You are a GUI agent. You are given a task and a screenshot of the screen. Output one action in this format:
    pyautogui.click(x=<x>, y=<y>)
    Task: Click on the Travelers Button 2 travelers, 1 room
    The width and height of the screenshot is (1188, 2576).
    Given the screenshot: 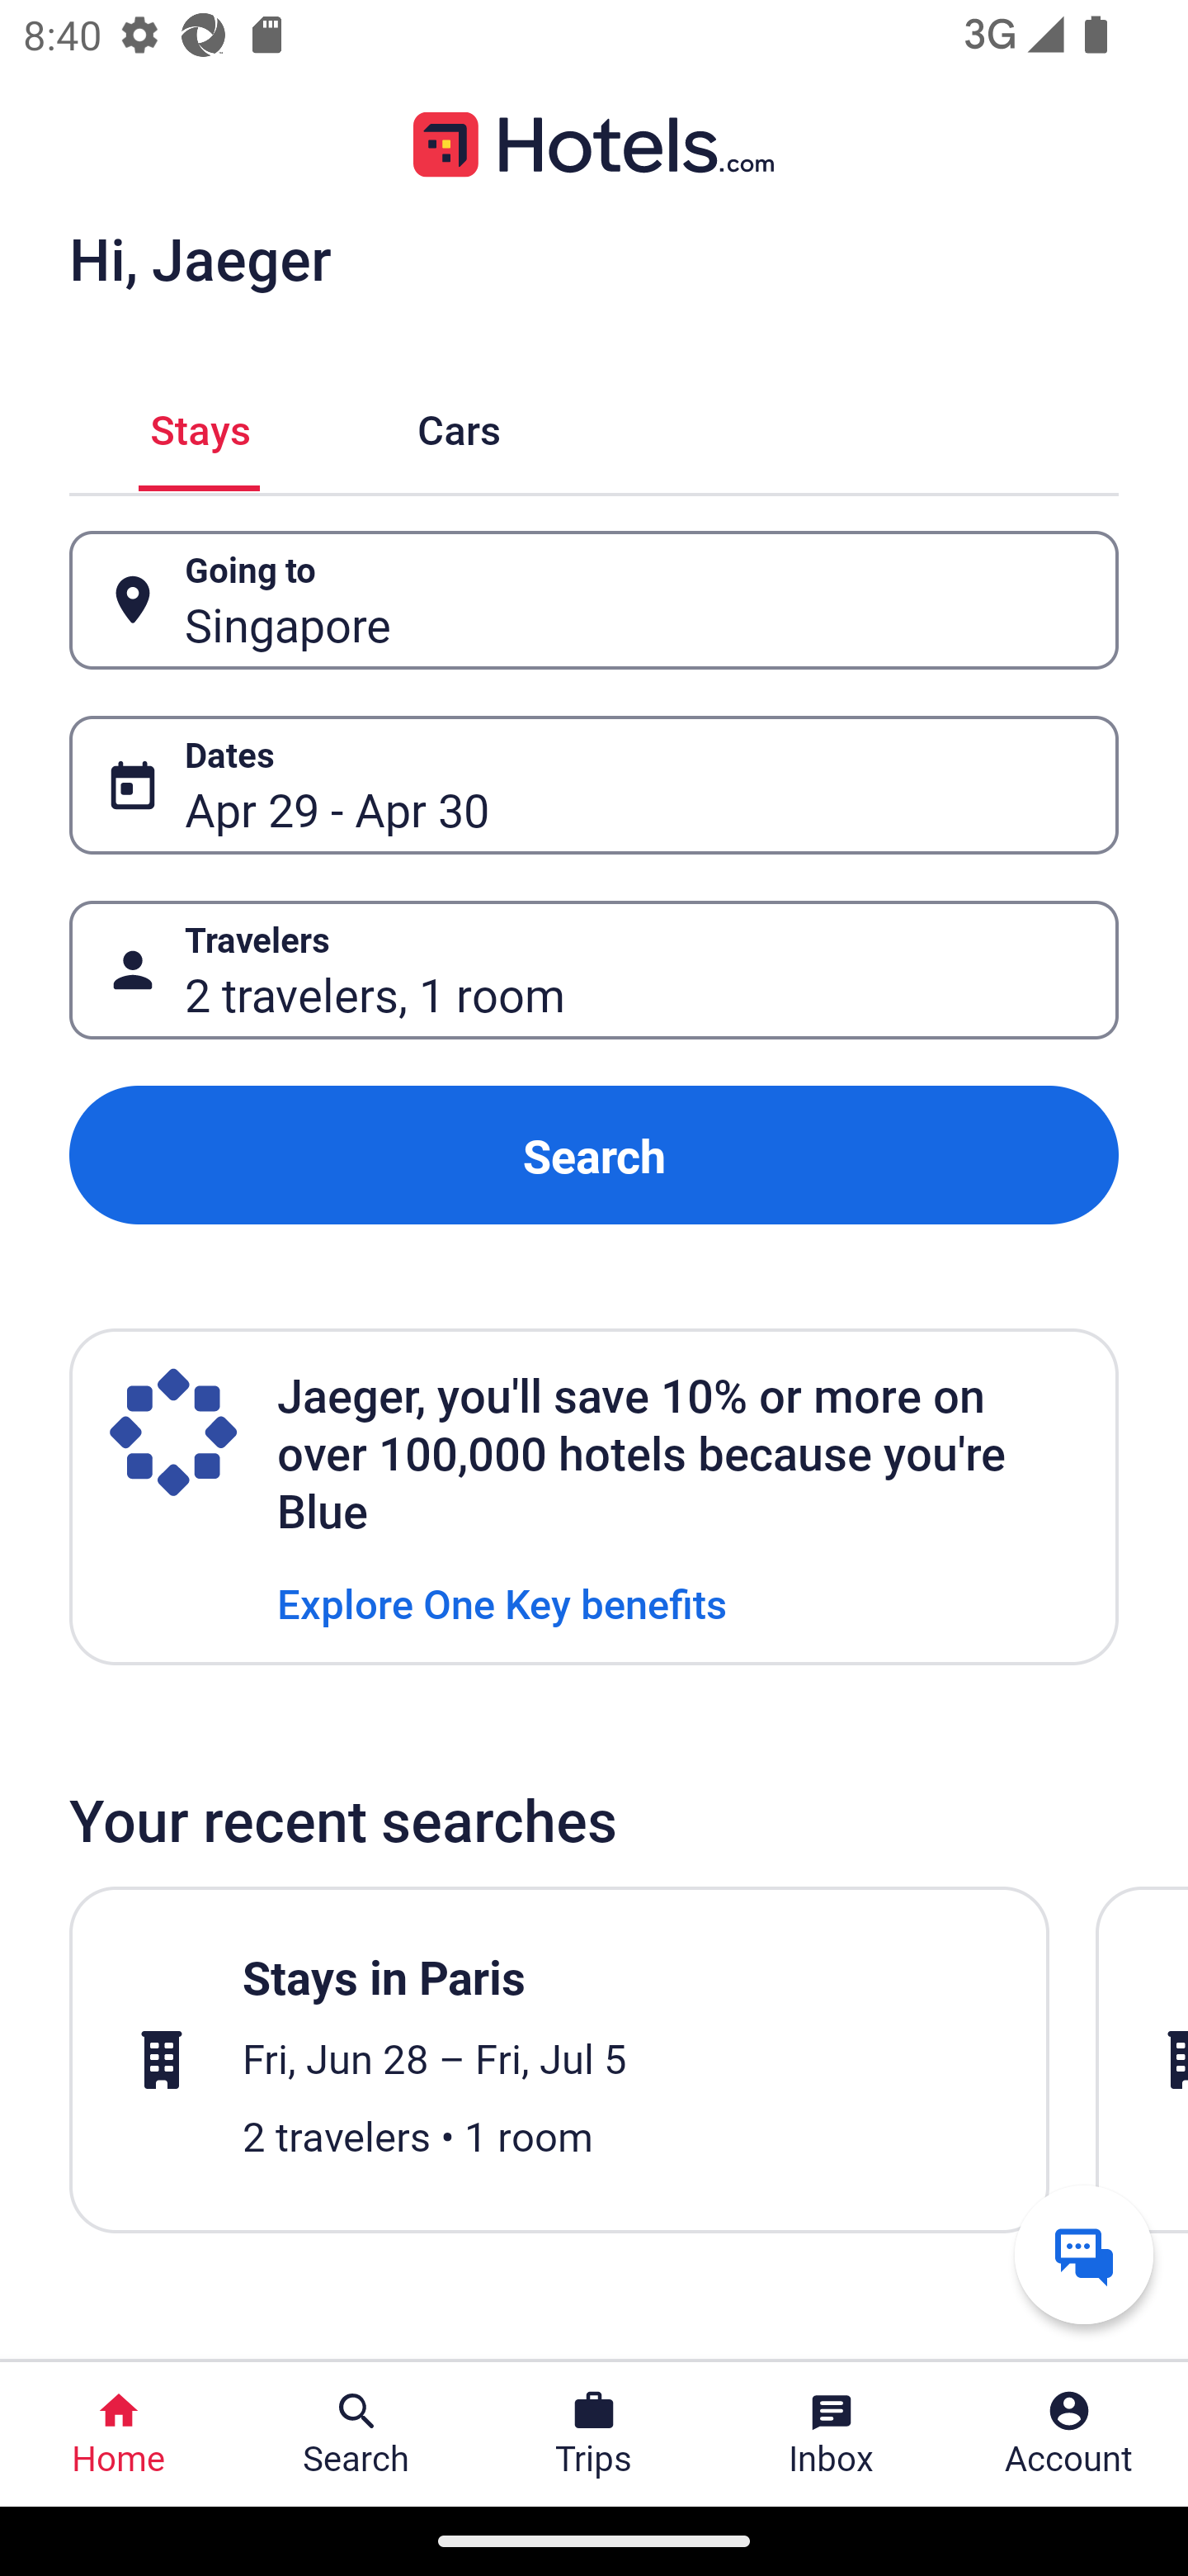 What is the action you would take?
    pyautogui.click(x=594, y=971)
    